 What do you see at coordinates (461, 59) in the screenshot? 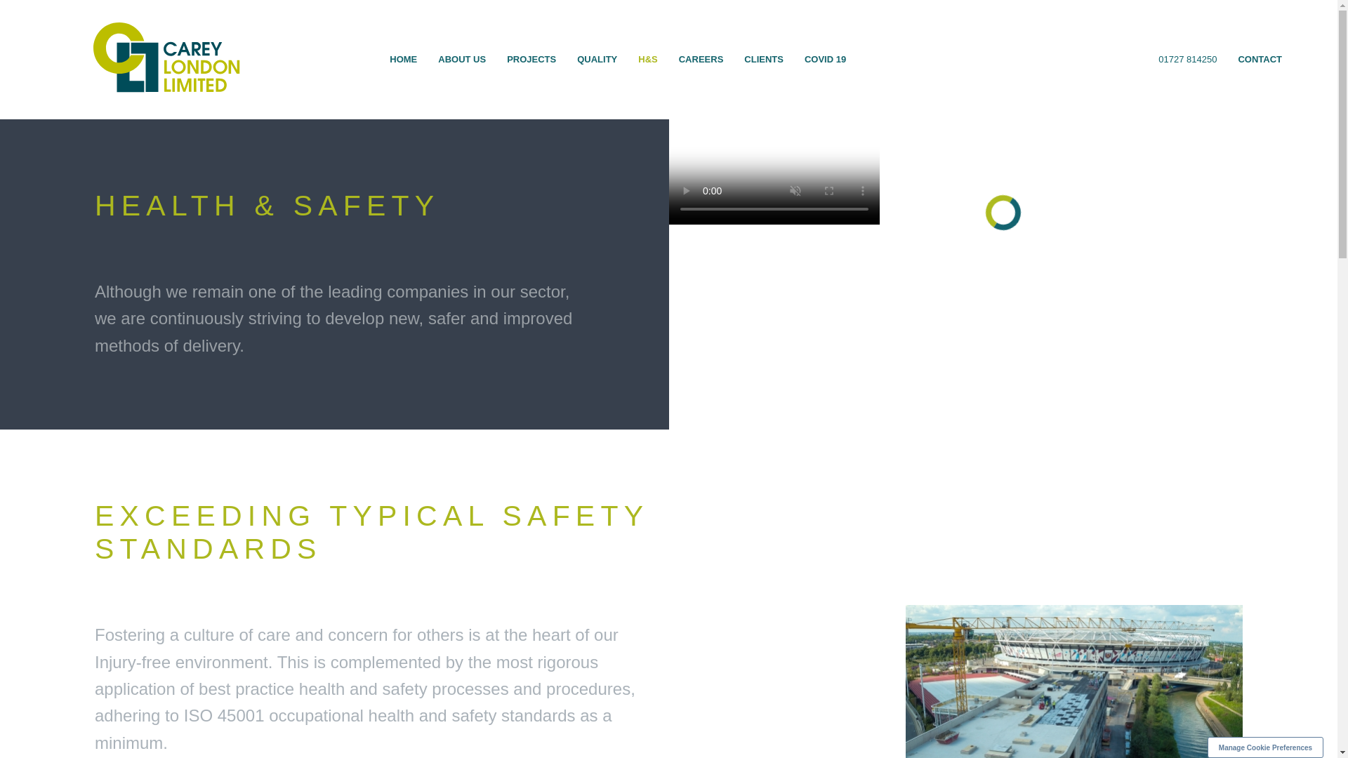
I see `ABOUT US` at bounding box center [461, 59].